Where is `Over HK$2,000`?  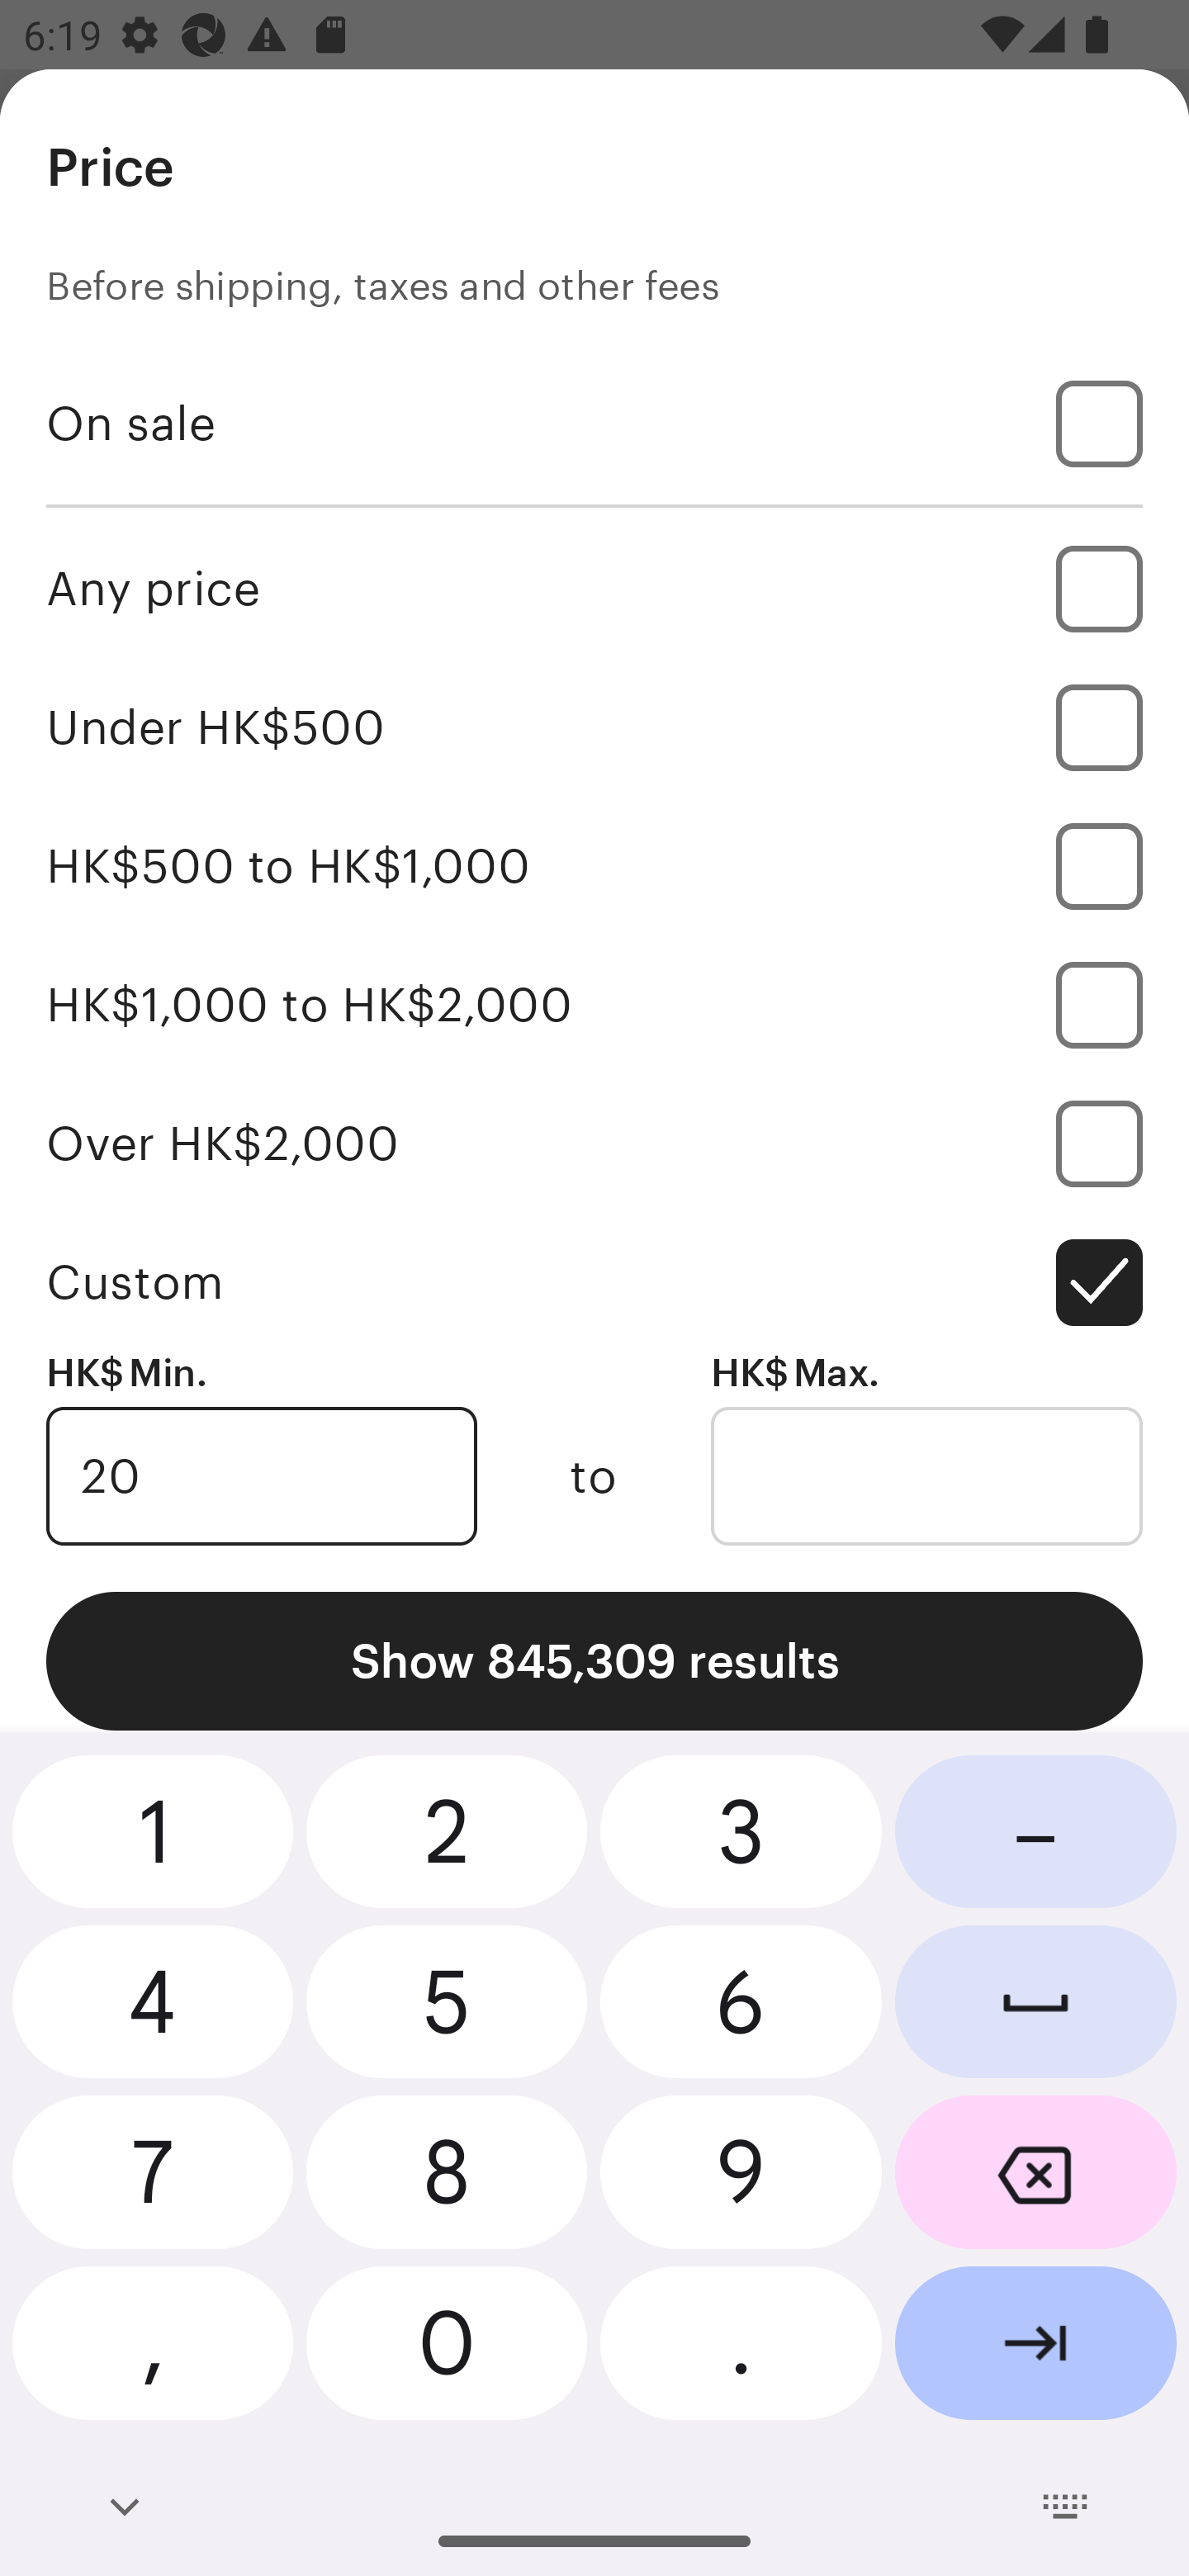 Over HK$2,000 is located at coordinates (594, 1144).